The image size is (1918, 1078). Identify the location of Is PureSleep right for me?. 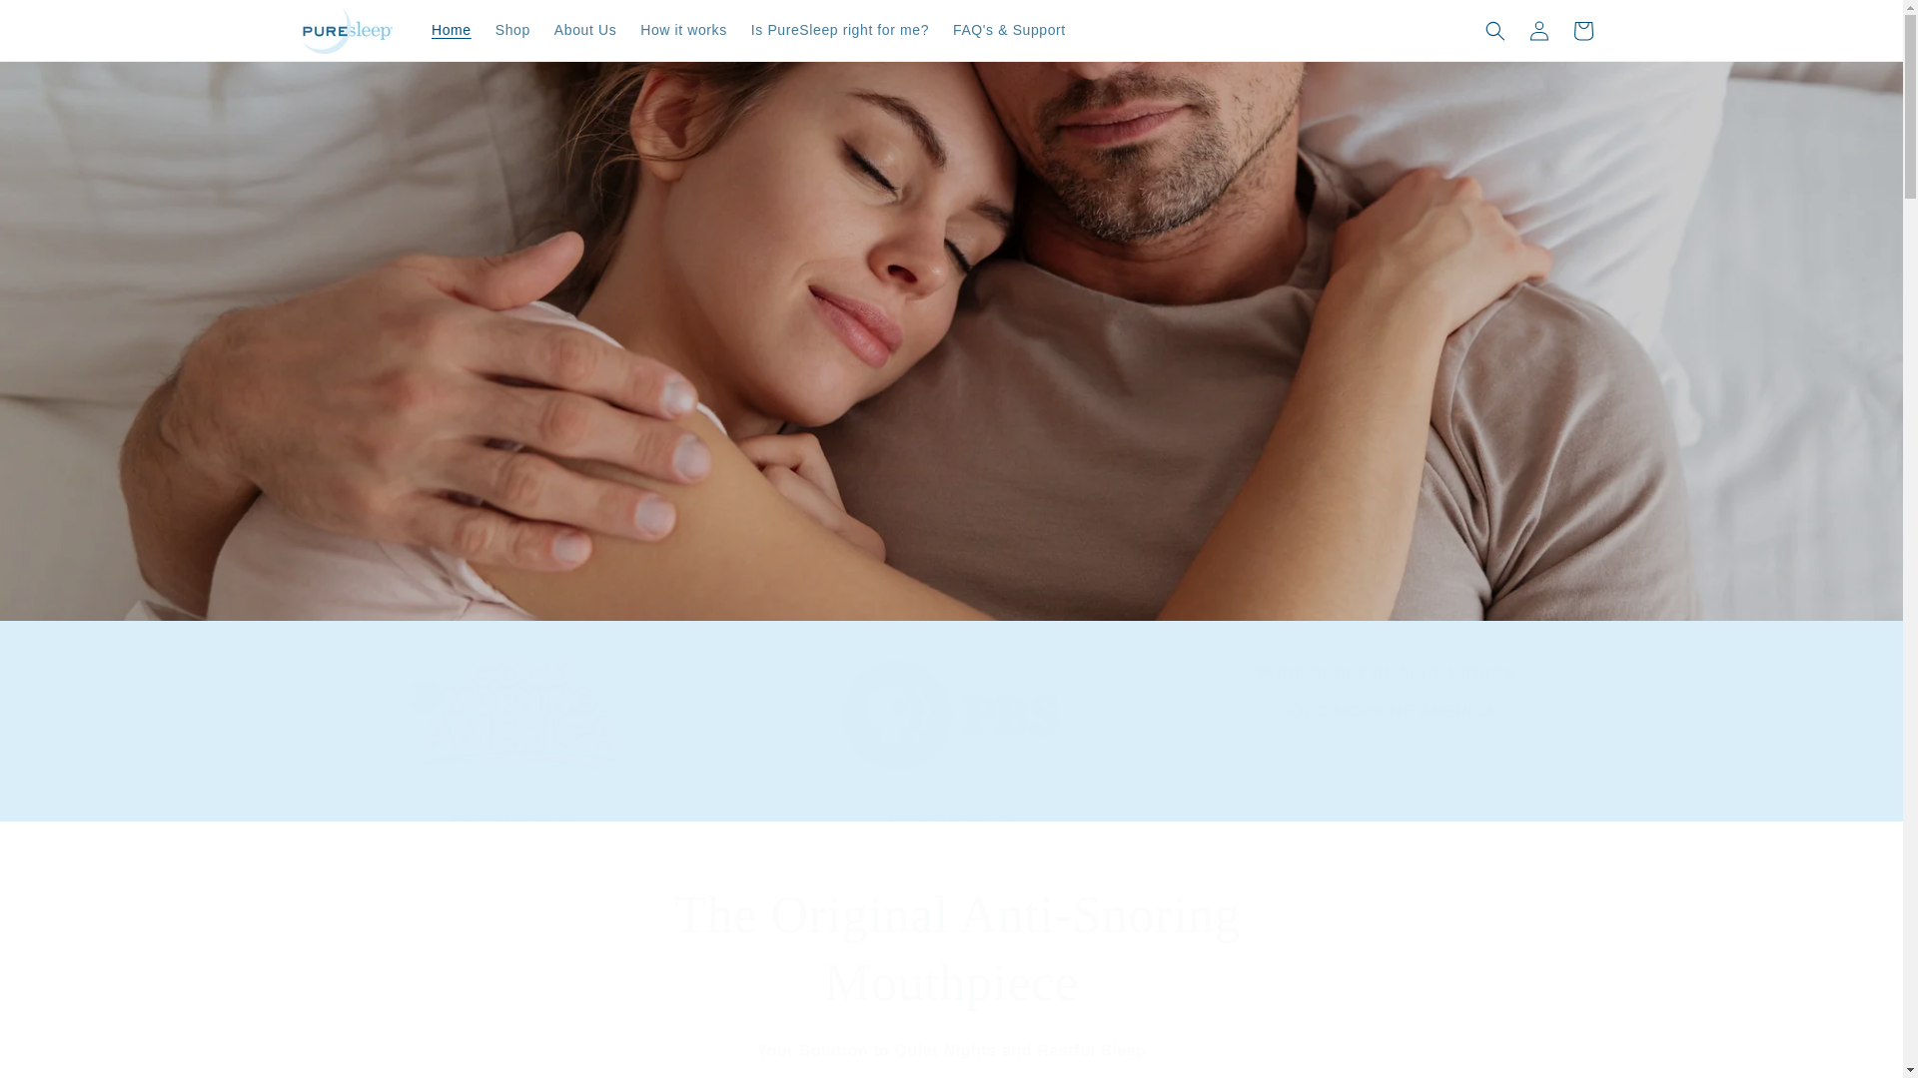
(839, 29).